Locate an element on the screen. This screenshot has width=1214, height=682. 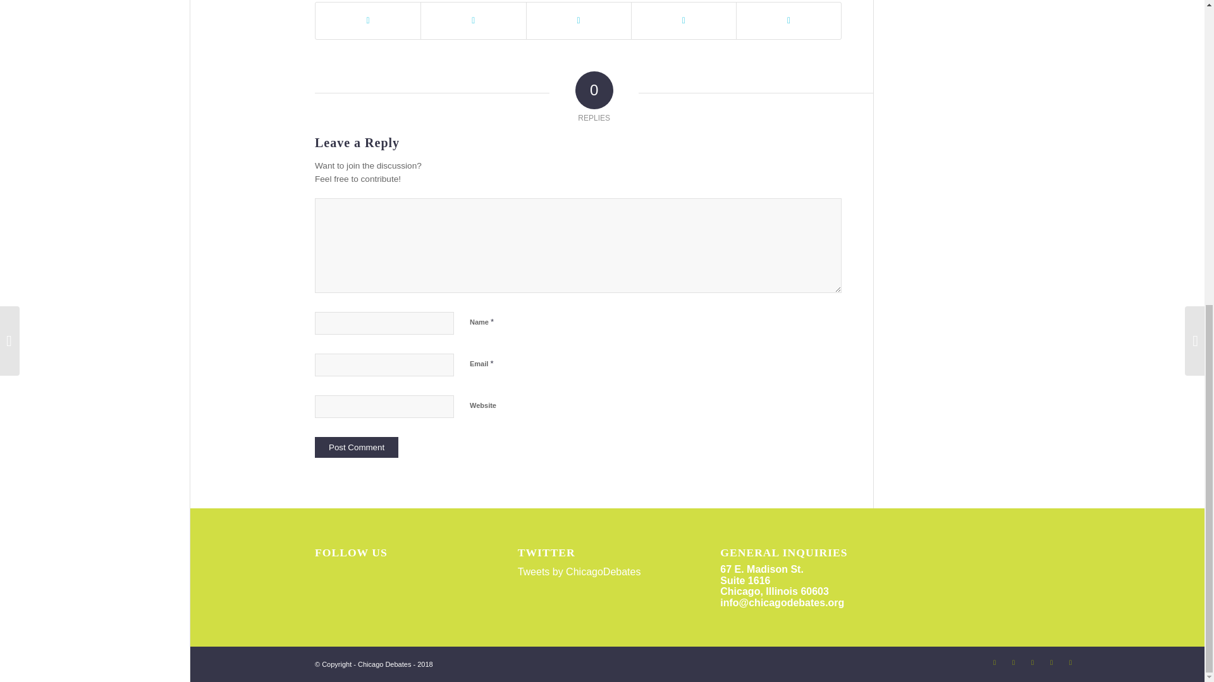
Instagram is located at coordinates (1013, 662).